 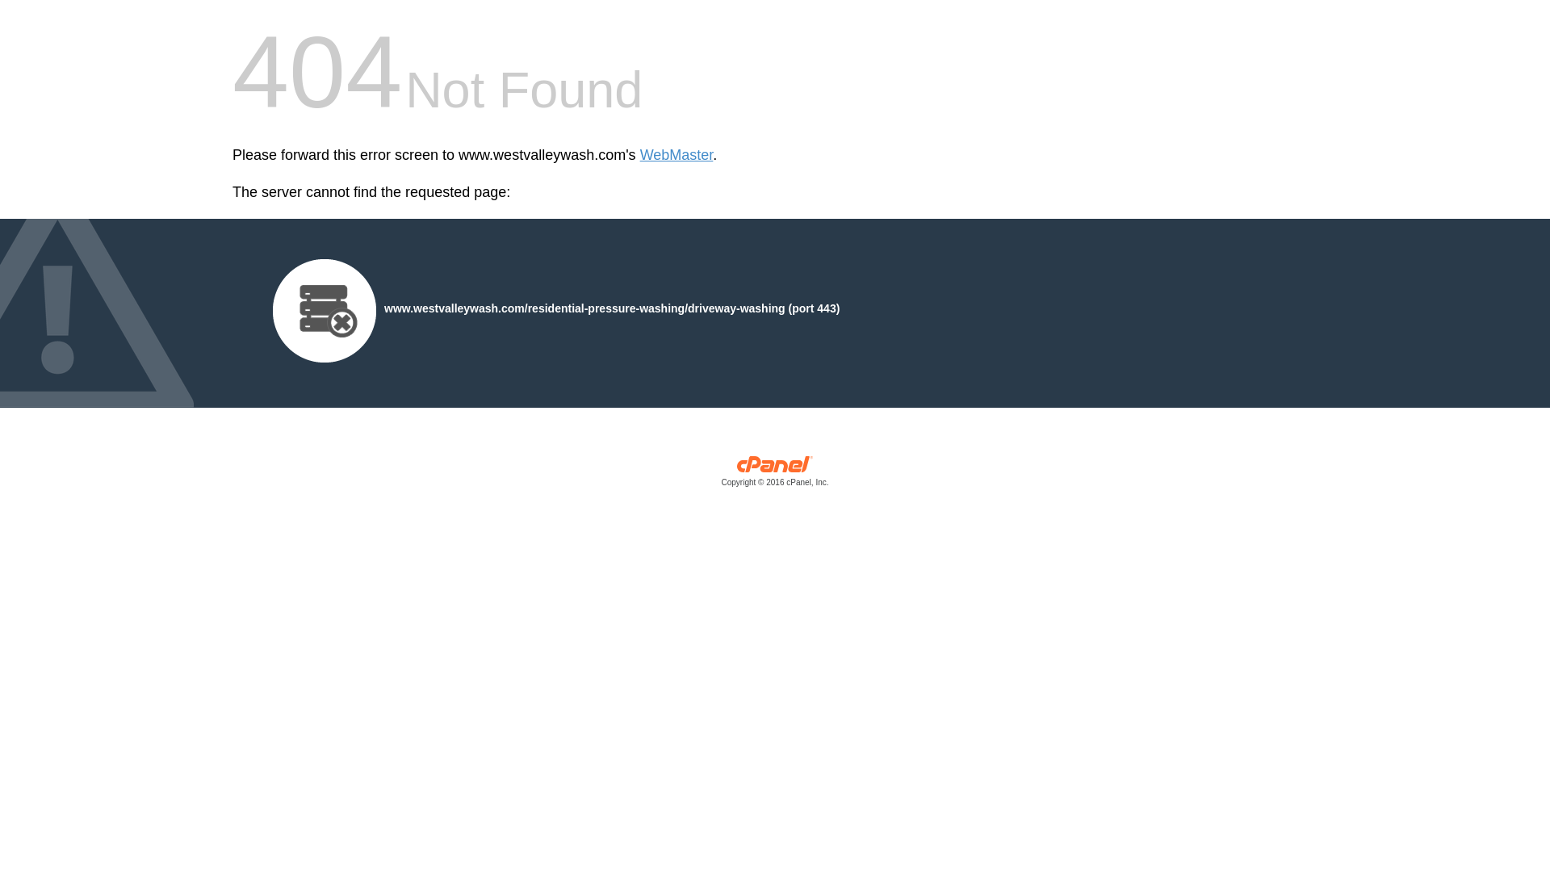 I want to click on cPanel, Inc., so click(x=775, y=475).